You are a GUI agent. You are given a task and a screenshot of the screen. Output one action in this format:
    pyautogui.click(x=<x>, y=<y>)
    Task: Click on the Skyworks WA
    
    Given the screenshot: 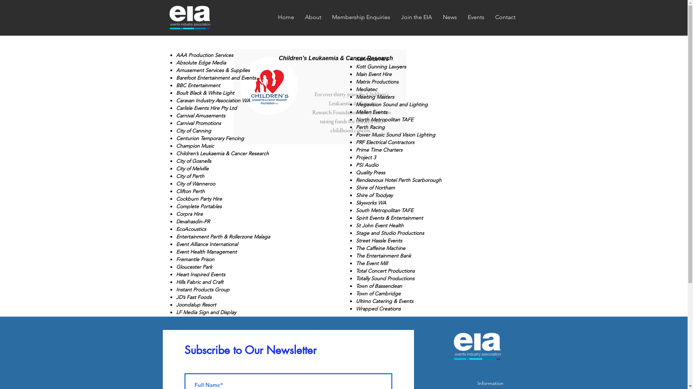 What is the action you would take?
    pyautogui.click(x=371, y=203)
    